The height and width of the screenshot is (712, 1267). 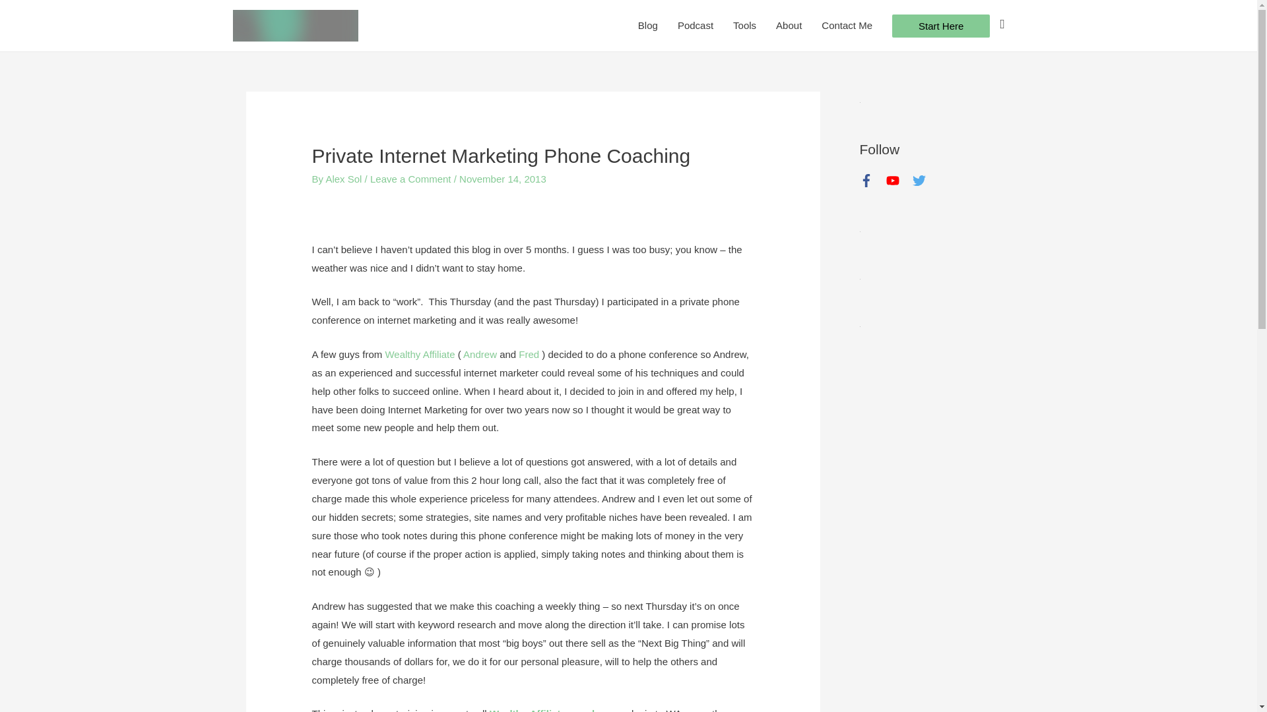 What do you see at coordinates (410, 179) in the screenshot?
I see `Leave a Comment` at bounding box center [410, 179].